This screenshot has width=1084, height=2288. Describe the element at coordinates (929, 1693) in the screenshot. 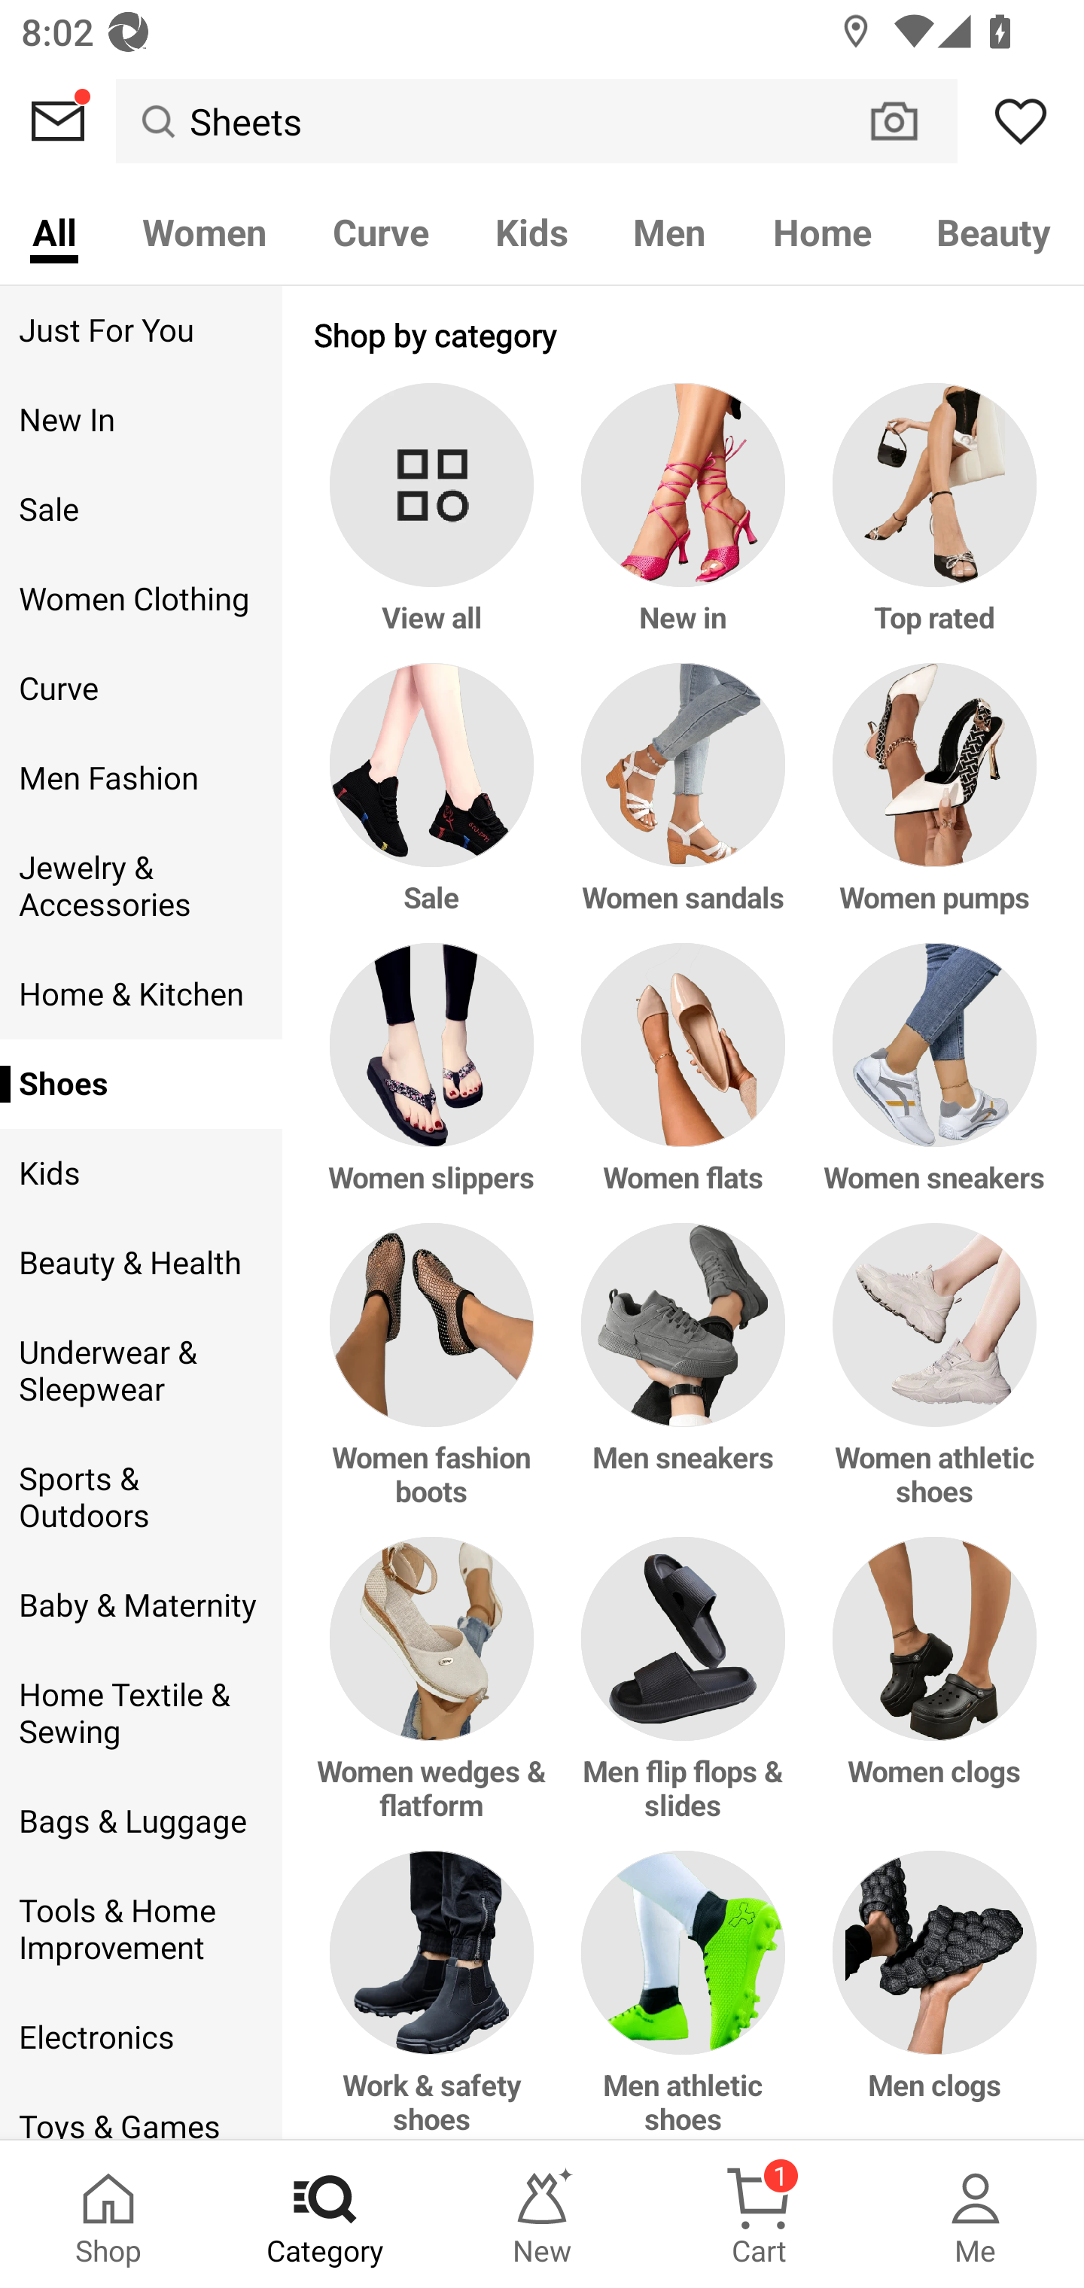

I see `Women clogs` at that location.